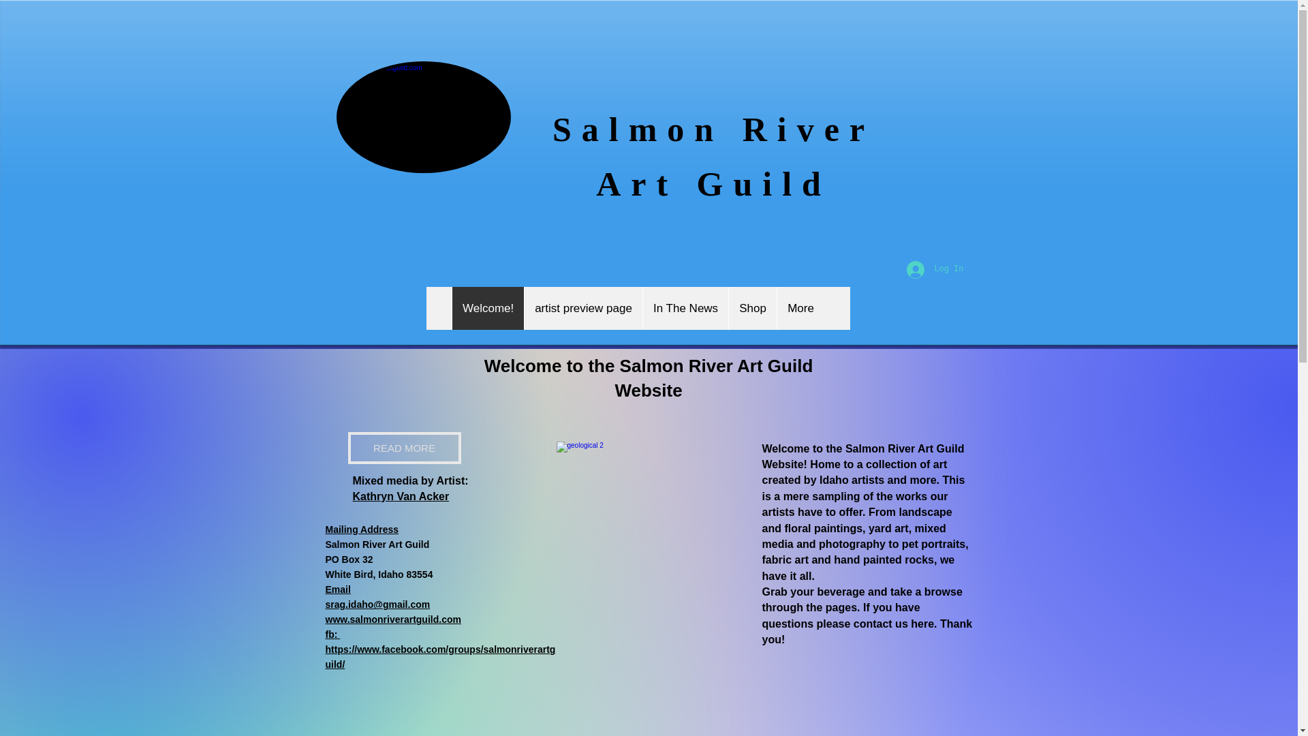 The image size is (1308, 736). Describe the element at coordinates (935, 269) in the screenshot. I see `Log In` at that location.